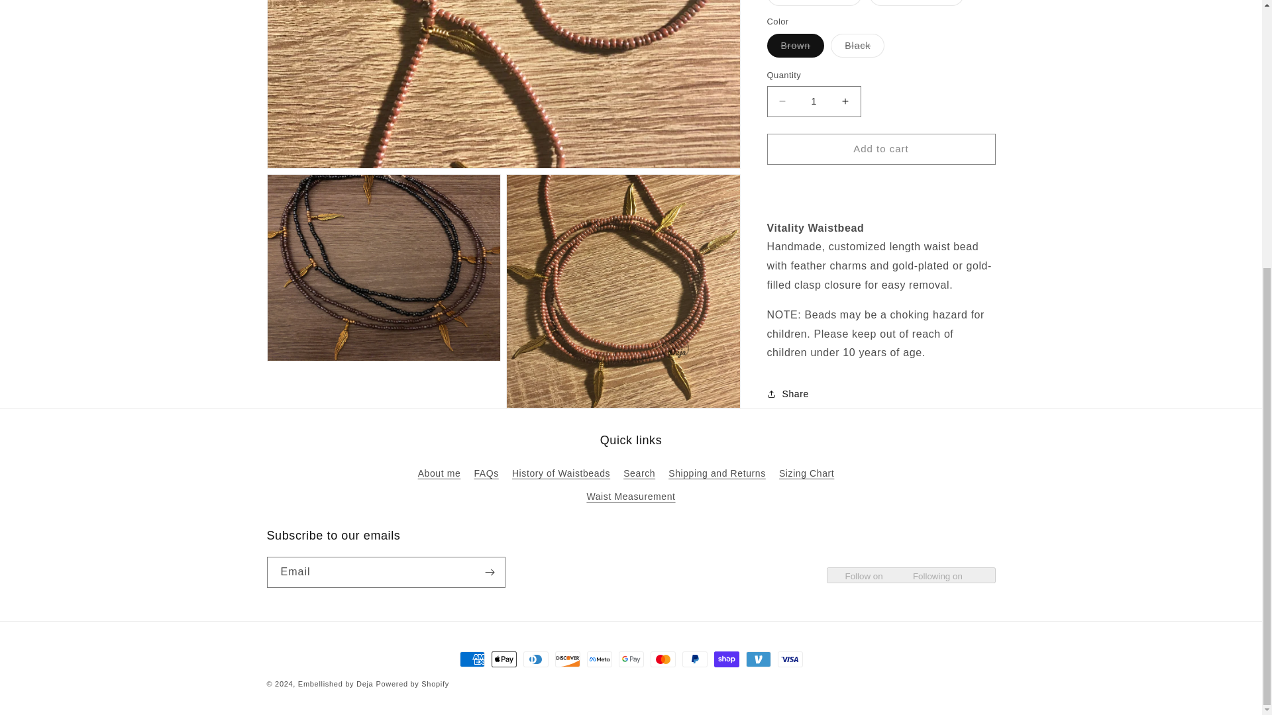 The height and width of the screenshot is (715, 1272). I want to click on 1, so click(814, 91).